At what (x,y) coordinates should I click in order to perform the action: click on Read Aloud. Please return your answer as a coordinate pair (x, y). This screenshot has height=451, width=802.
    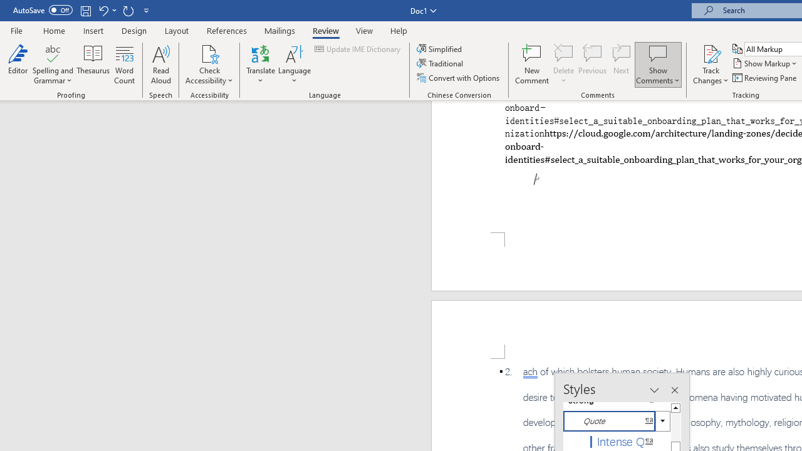
    Looking at the image, I should click on (160, 64).